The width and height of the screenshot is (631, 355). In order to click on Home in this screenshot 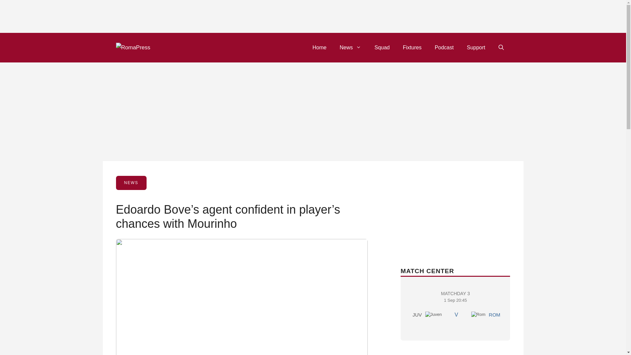, I will do `click(350, 47)`.